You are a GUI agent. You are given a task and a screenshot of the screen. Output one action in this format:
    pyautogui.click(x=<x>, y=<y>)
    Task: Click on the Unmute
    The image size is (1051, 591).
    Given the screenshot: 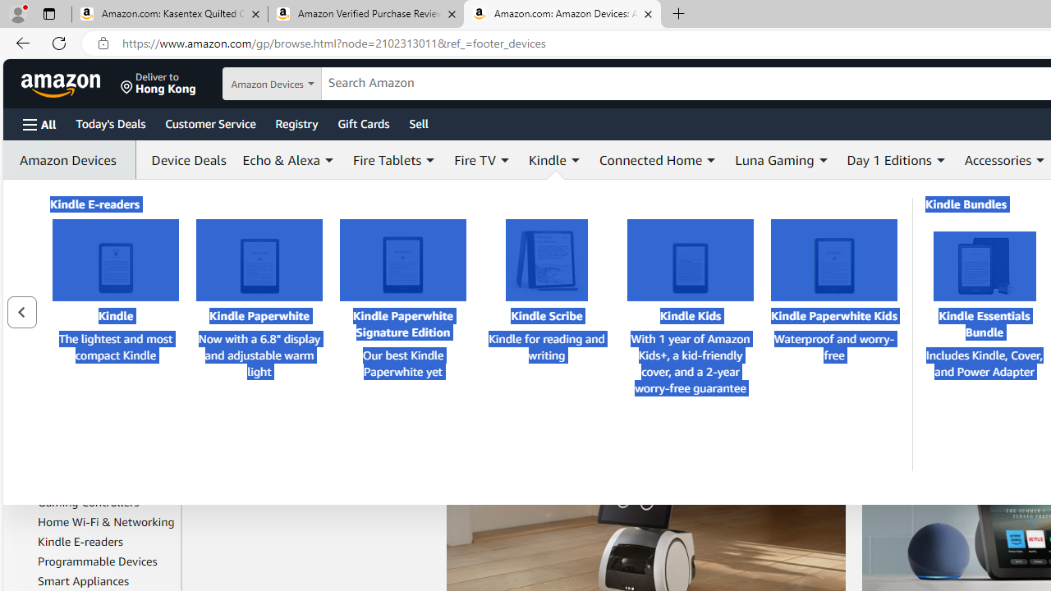 What is the action you would take?
    pyautogui.click(x=473, y=384)
    